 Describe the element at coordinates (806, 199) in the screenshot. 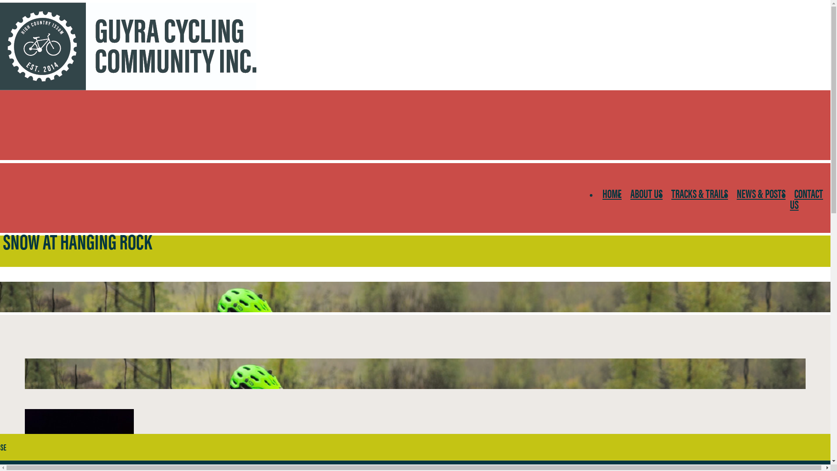

I see `CONTACT US` at that location.